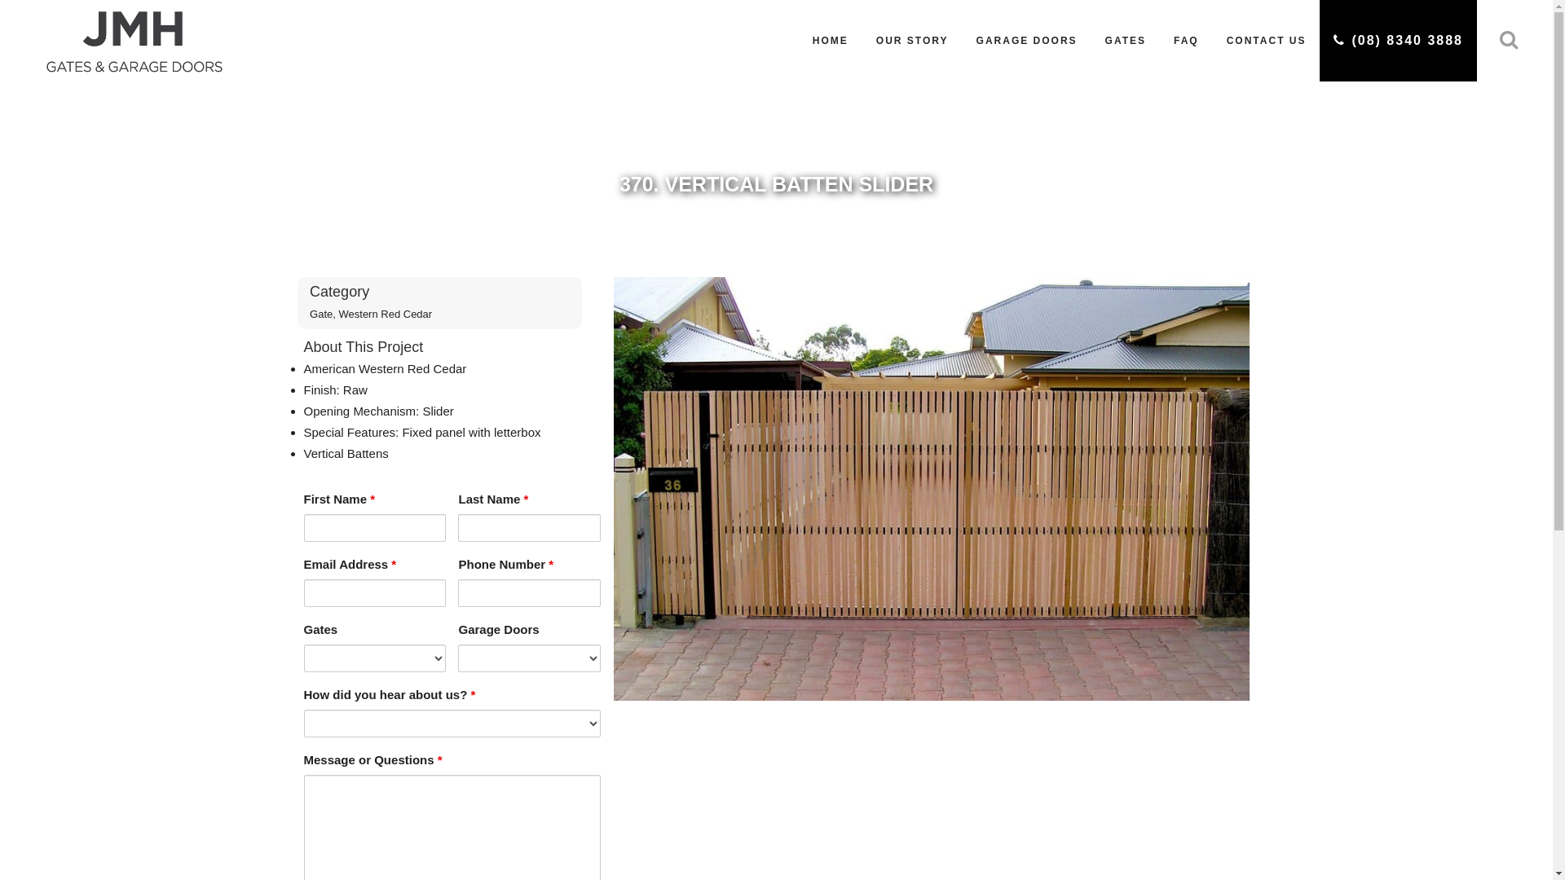 The width and height of the screenshot is (1565, 880). I want to click on HOME, so click(830, 41).